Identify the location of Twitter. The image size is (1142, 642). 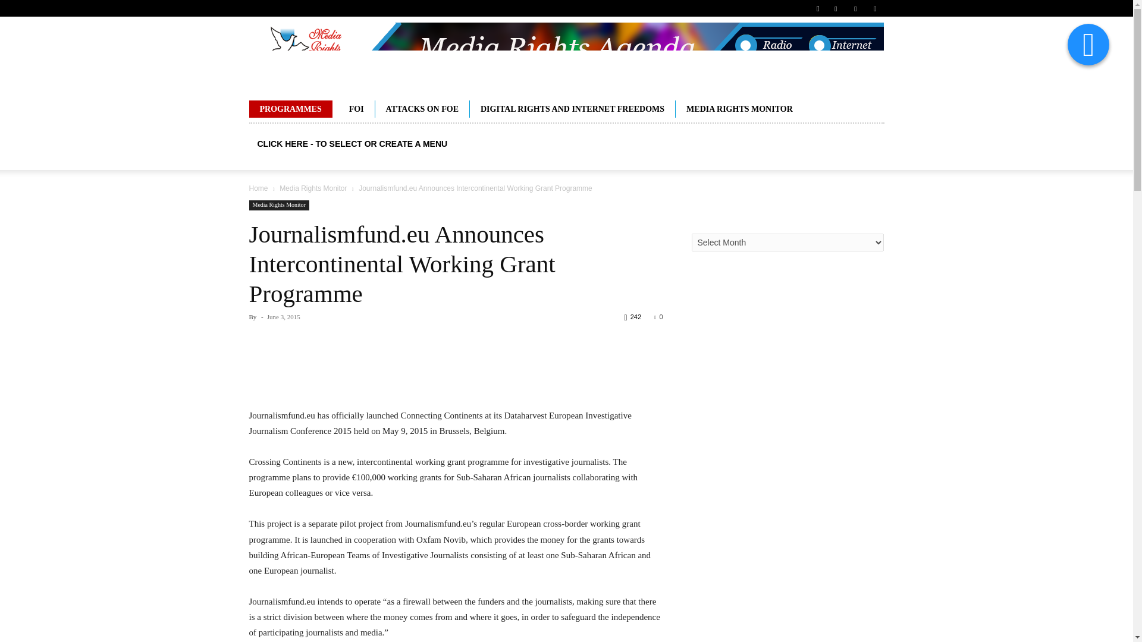
(874, 8).